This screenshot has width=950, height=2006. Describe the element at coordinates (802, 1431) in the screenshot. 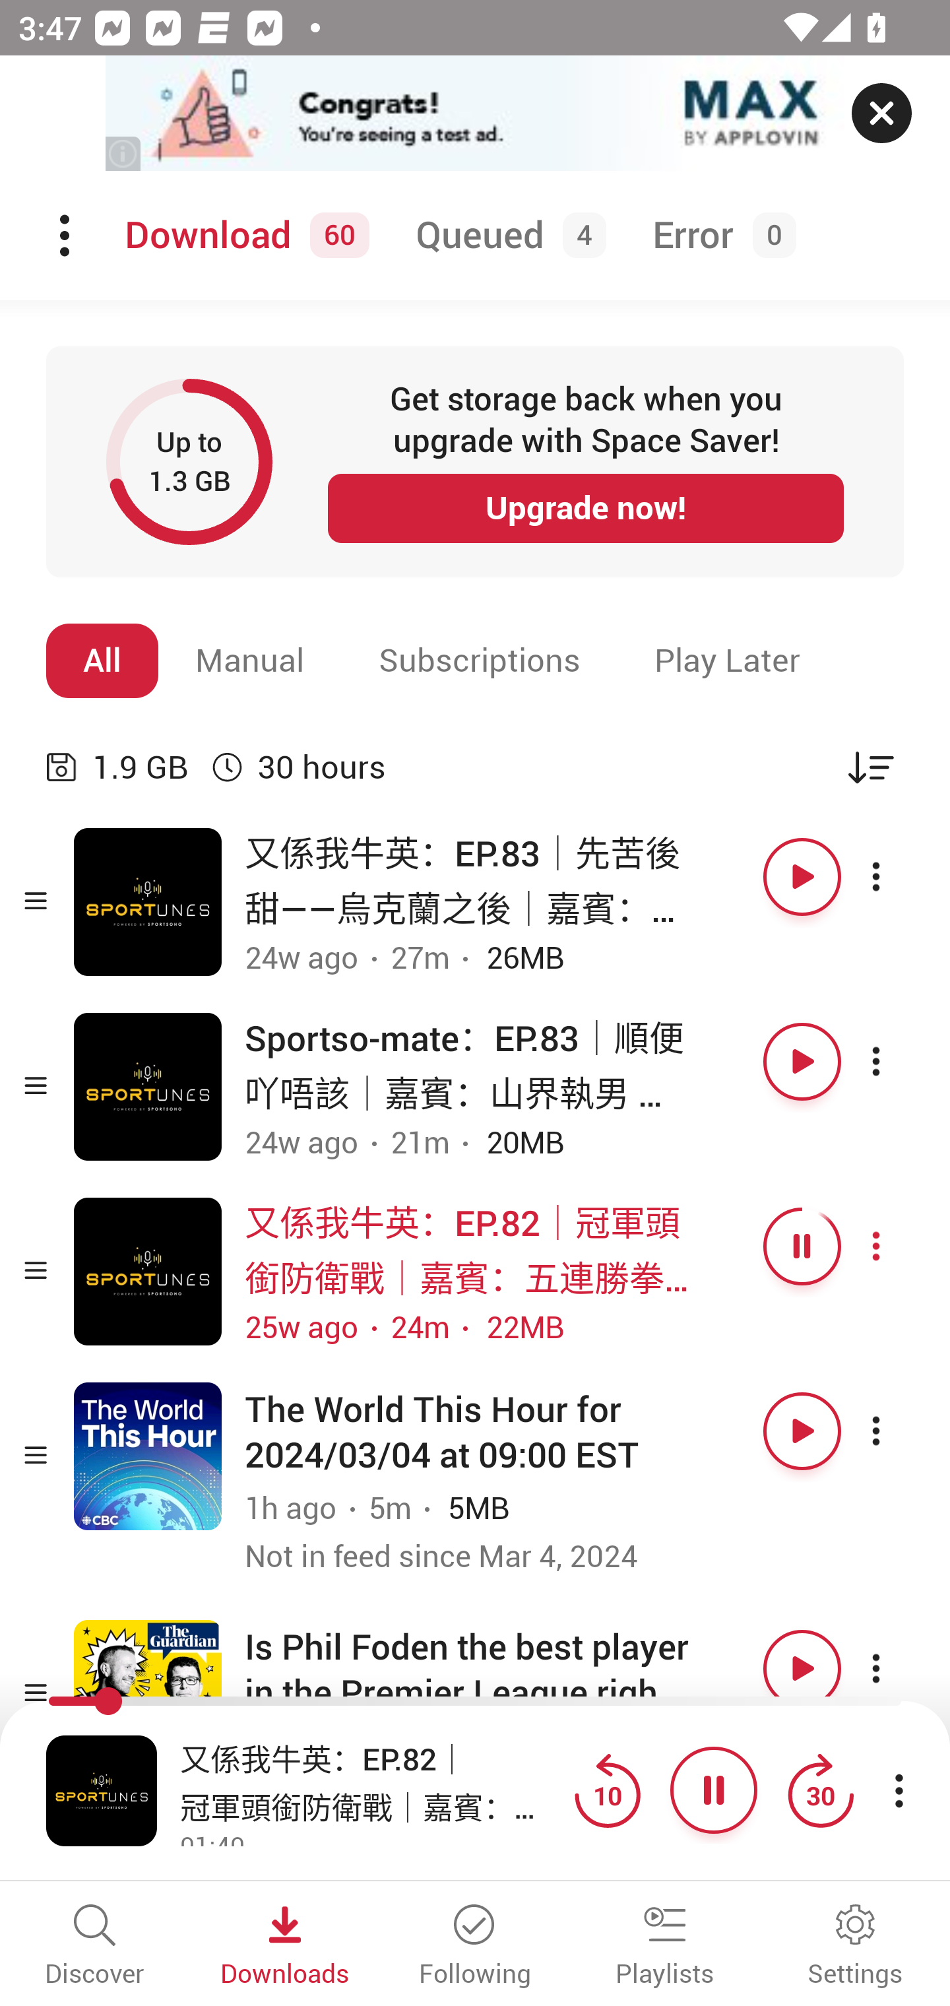

I see `Play button` at that location.